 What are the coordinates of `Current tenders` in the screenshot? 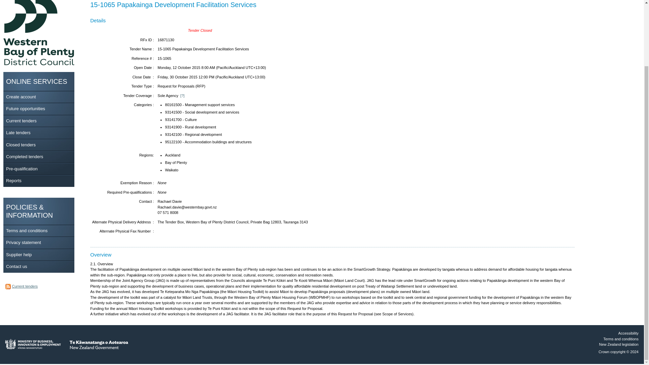 It's located at (21, 120).